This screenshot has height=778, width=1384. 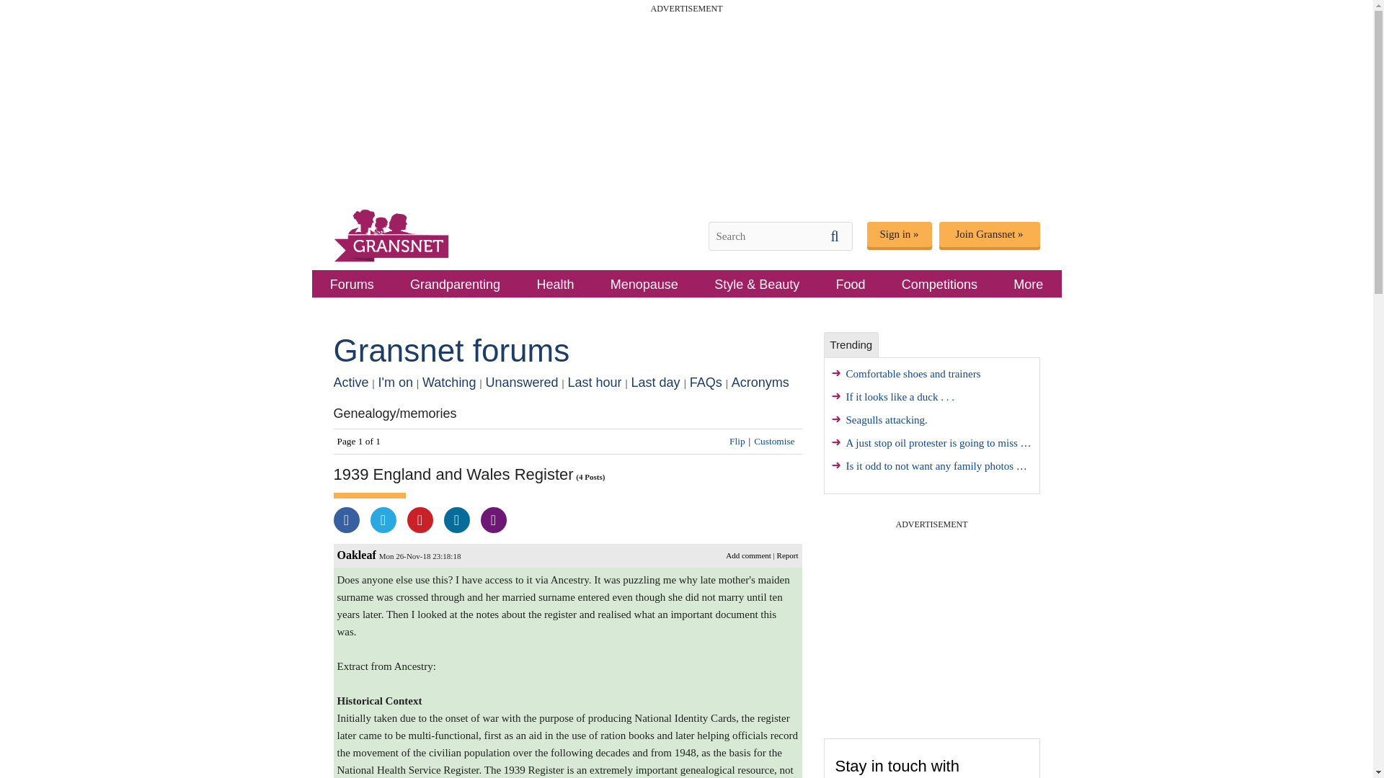 What do you see at coordinates (644, 283) in the screenshot?
I see `Menopause` at bounding box center [644, 283].